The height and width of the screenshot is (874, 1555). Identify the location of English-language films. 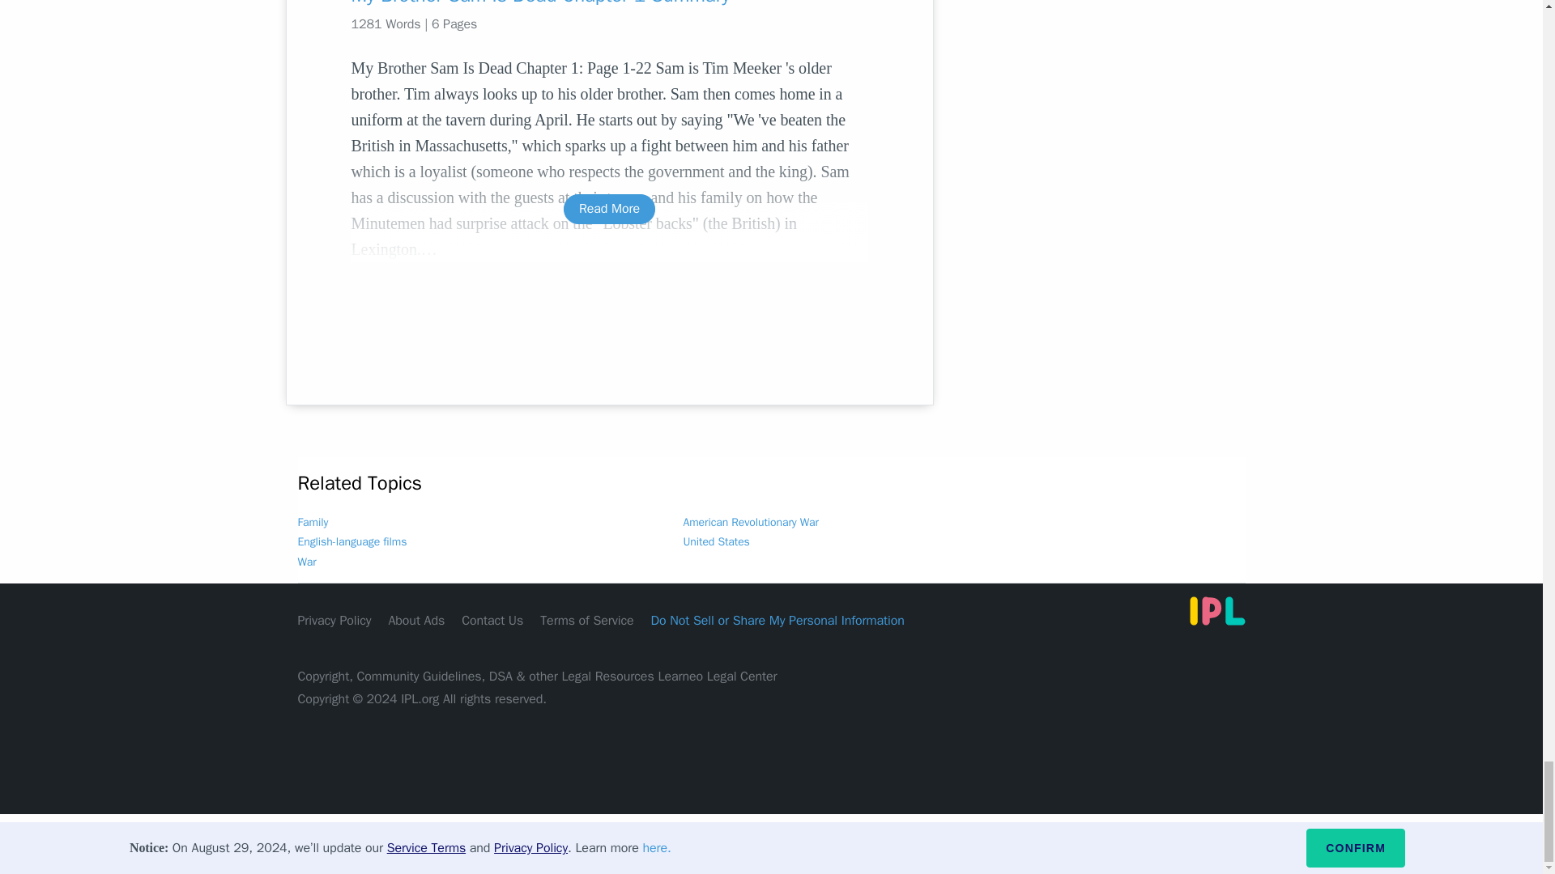
(353, 541).